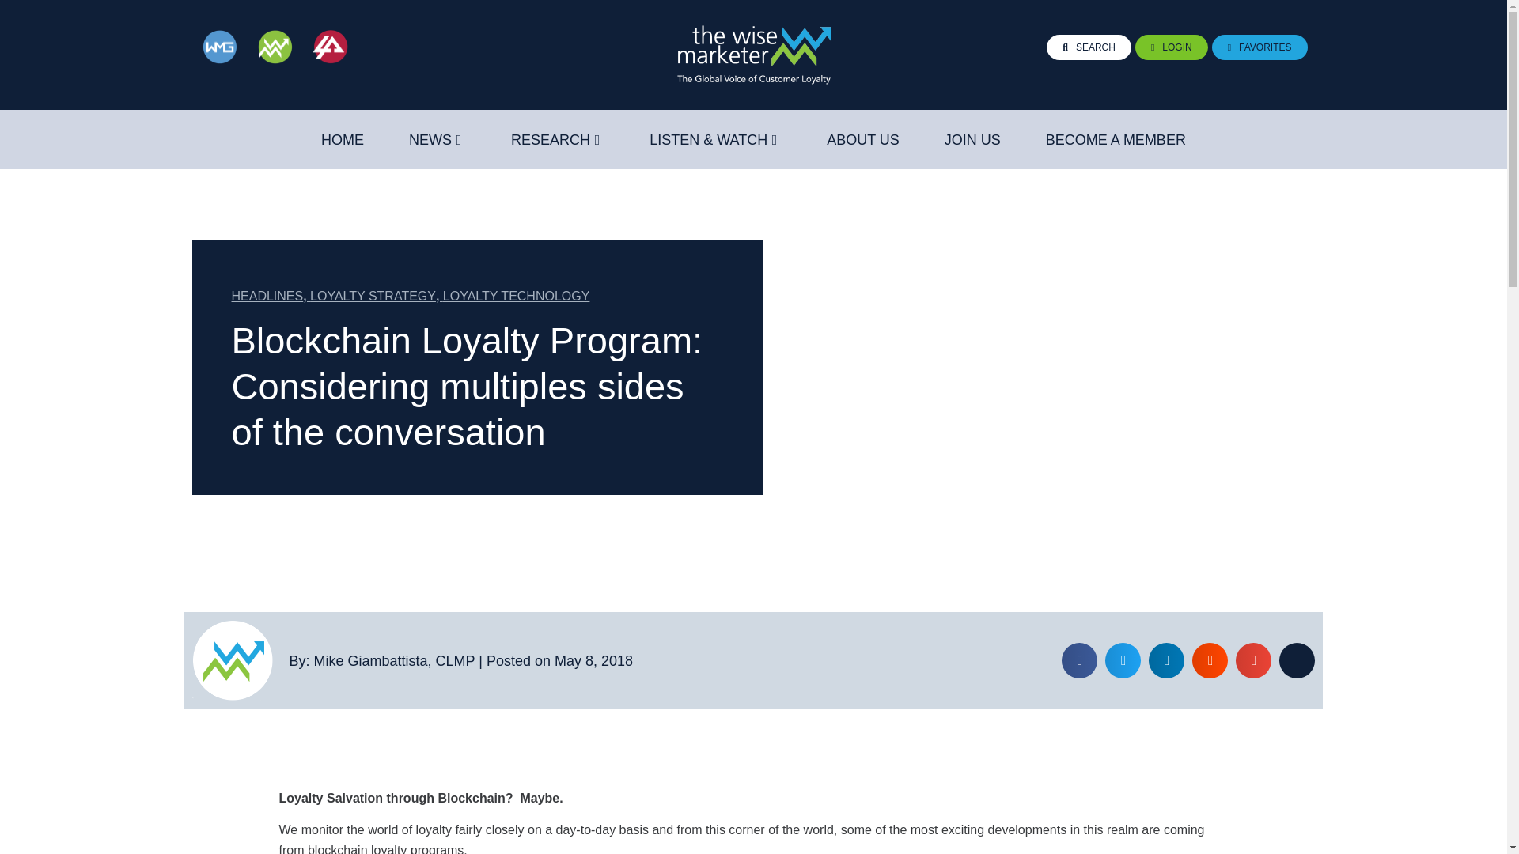 This screenshot has height=854, width=1519. What do you see at coordinates (1089, 47) in the screenshot?
I see `SEARCH` at bounding box center [1089, 47].